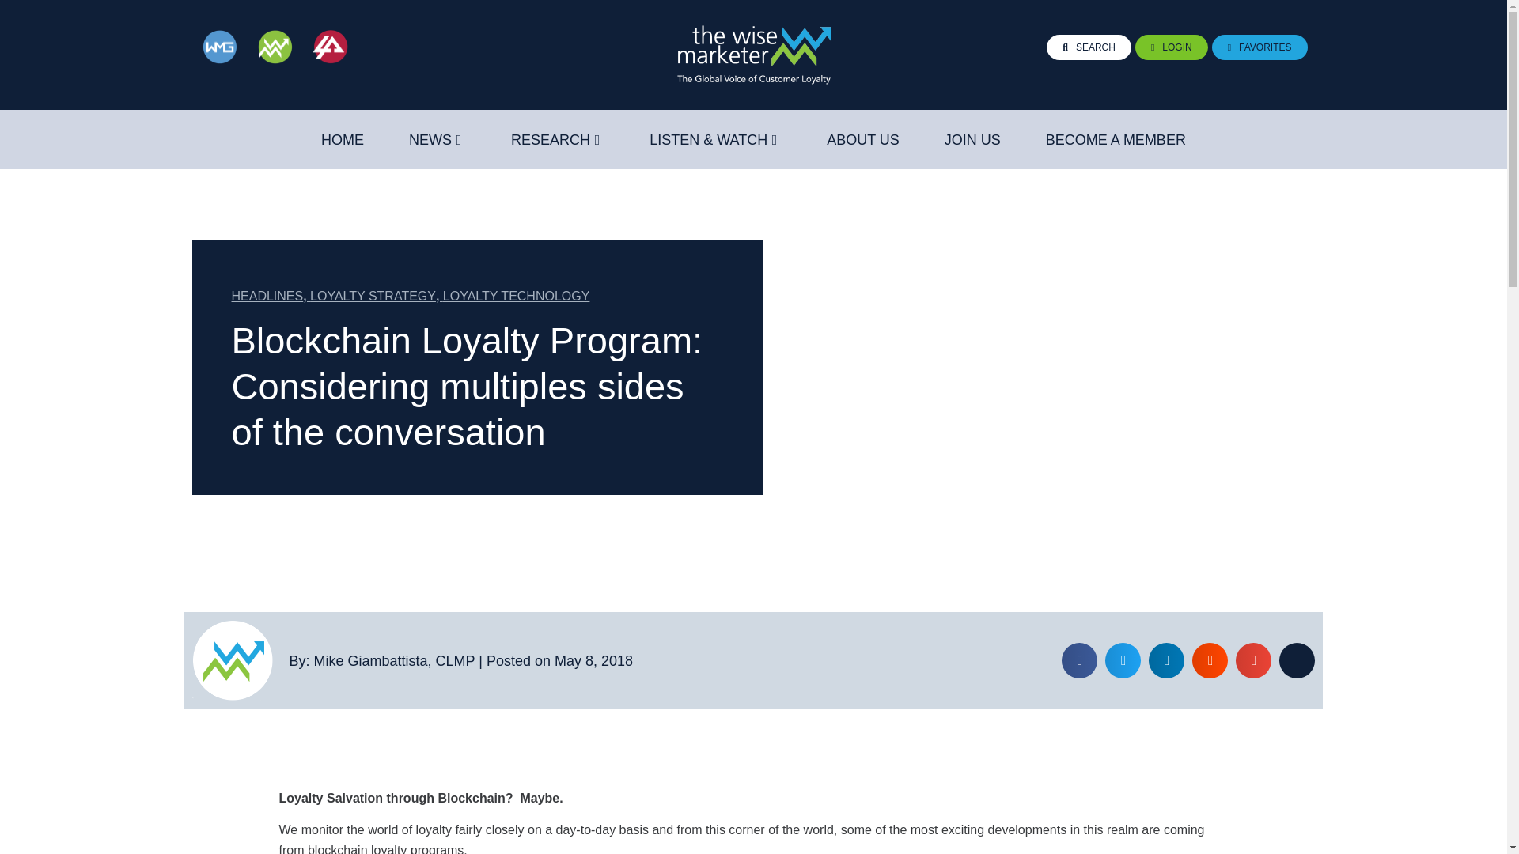 This screenshot has height=854, width=1519. What do you see at coordinates (1089, 47) in the screenshot?
I see `SEARCH` at bounding box center [1089, 47].